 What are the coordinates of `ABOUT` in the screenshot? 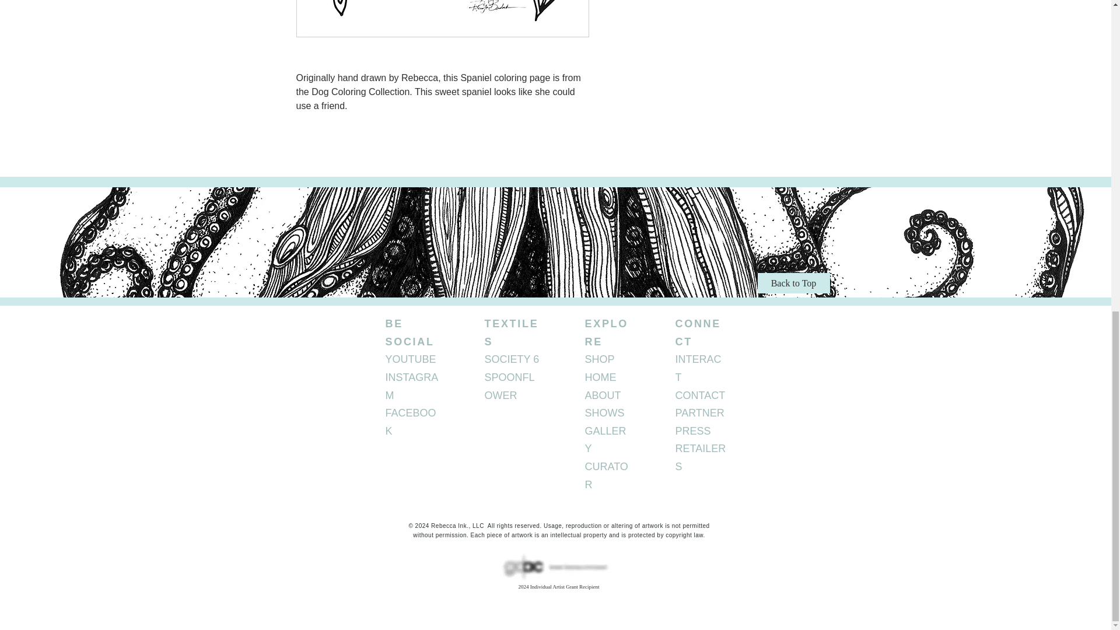 It's located at (602, 395).